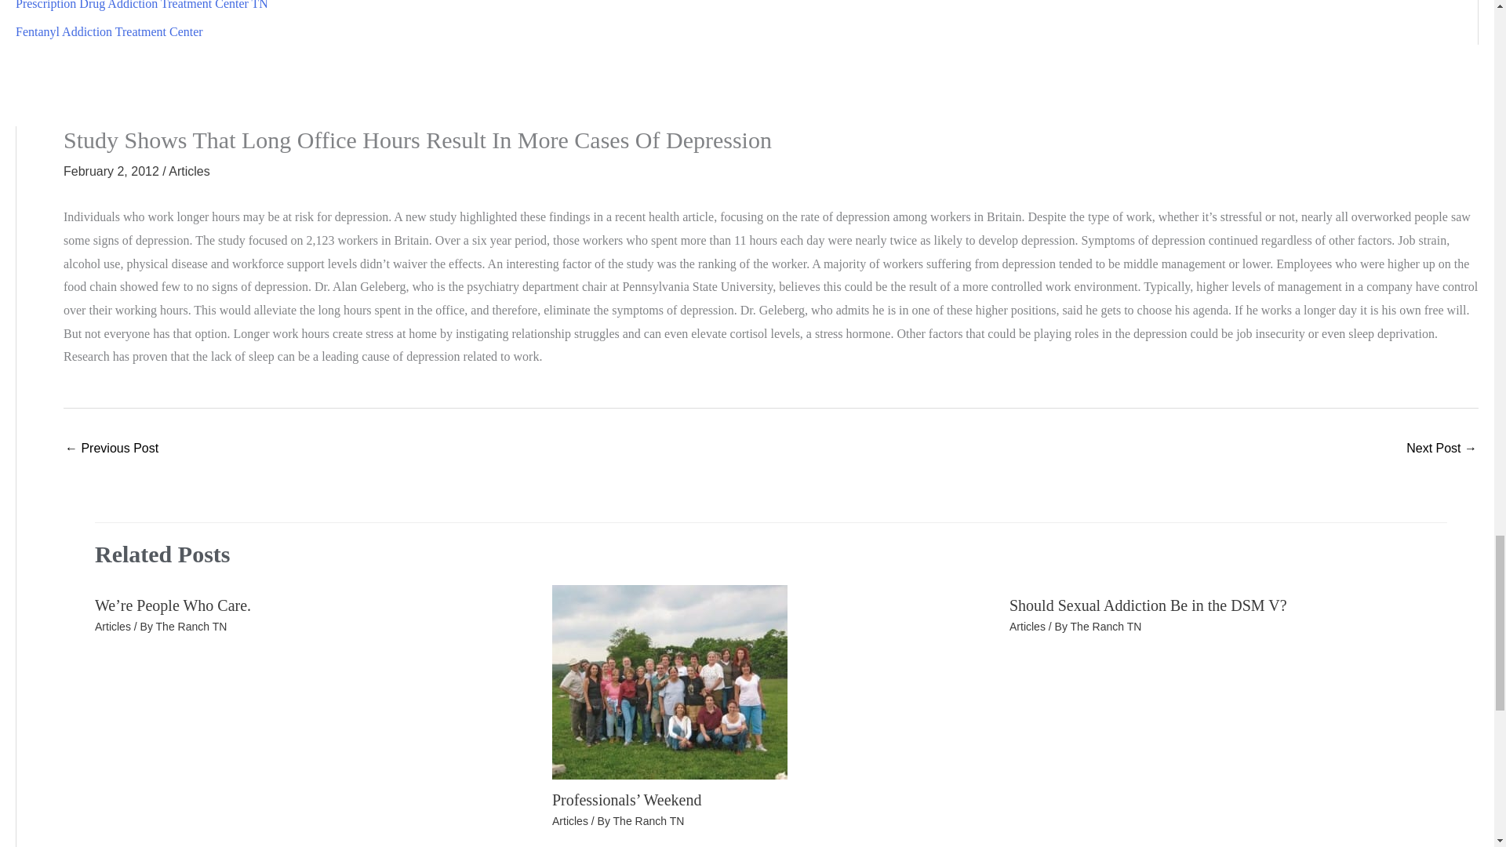  Describe the element at coordinates (1106, 626) in the screenshot. I see `View all posts by The Ranch TN` at that location.